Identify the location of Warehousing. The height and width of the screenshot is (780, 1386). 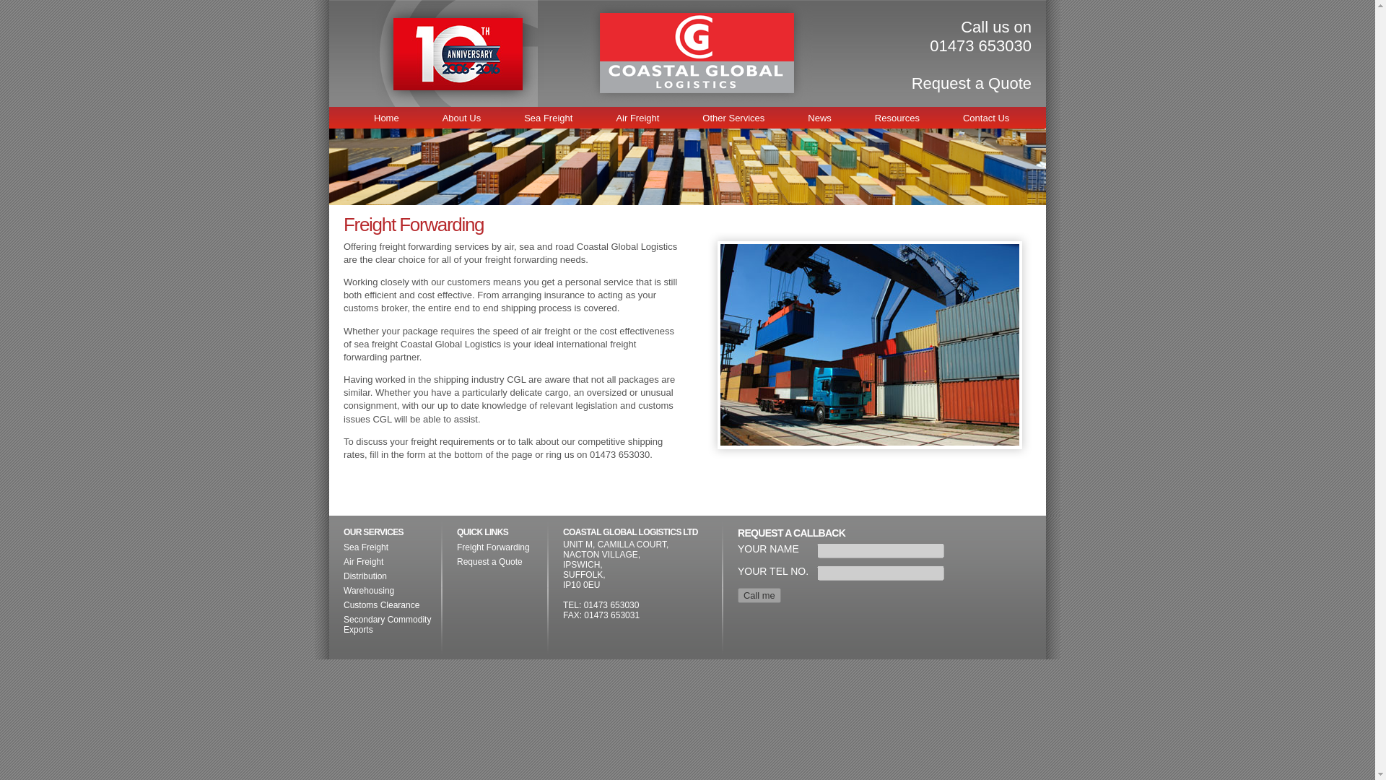
(368, 591).